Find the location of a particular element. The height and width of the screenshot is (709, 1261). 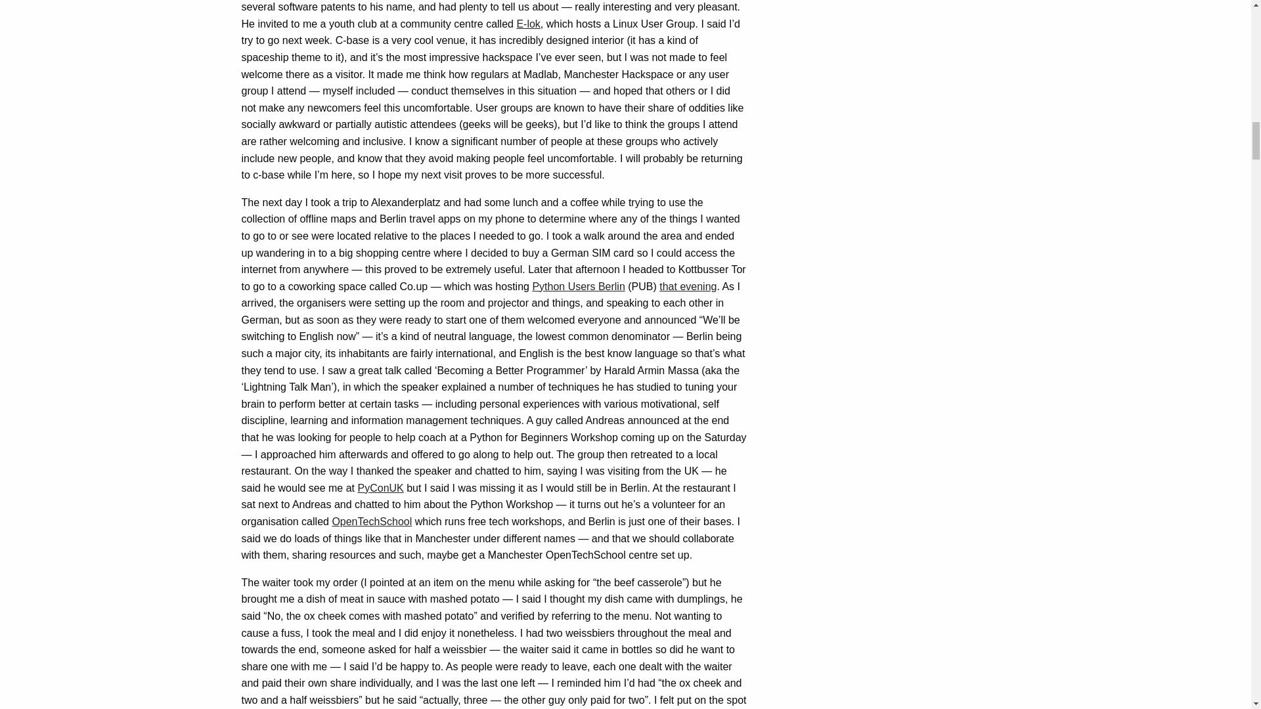

PyConUK is located at coordinates (380, 488).